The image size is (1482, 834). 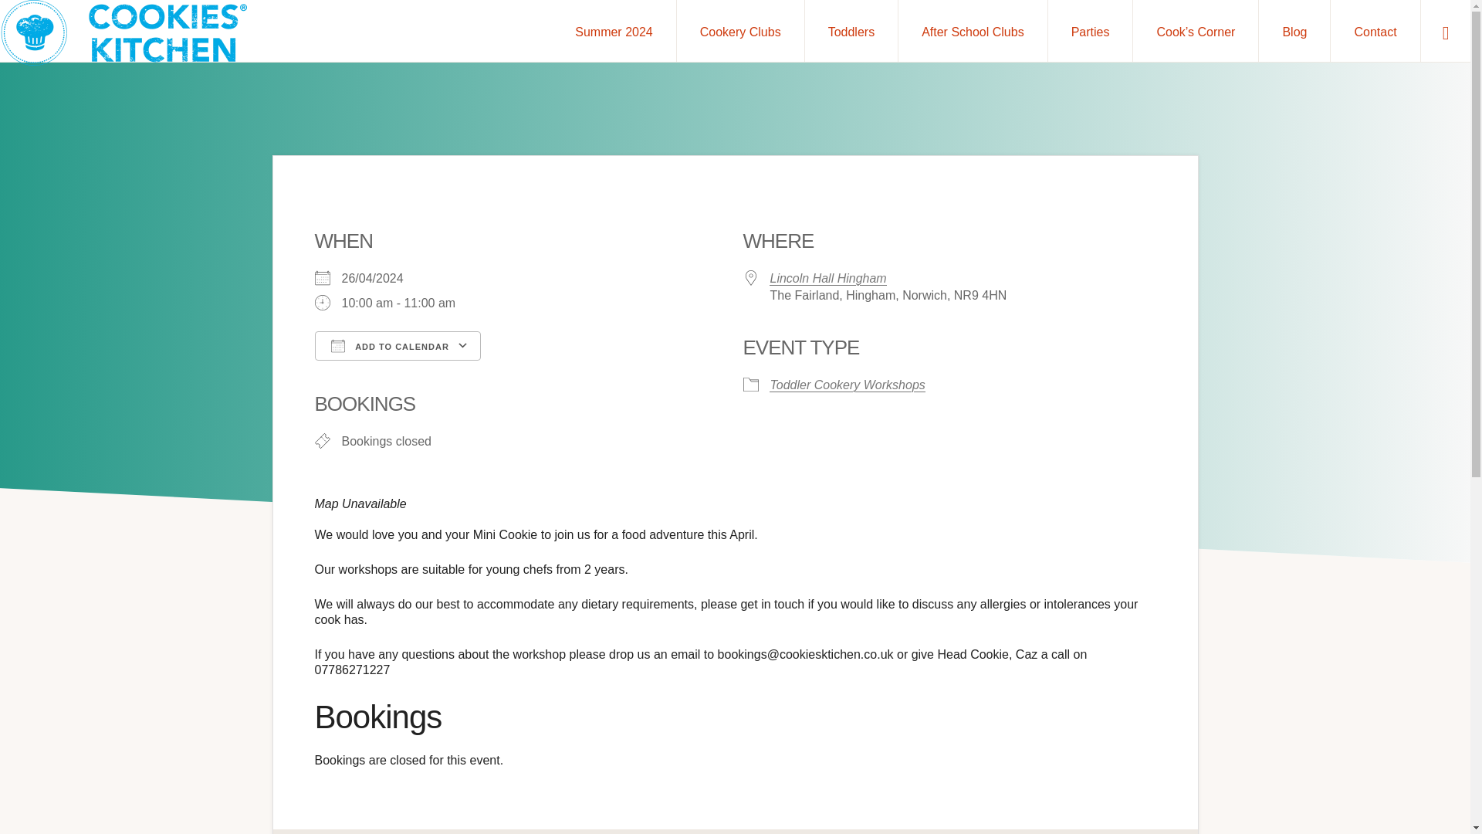 What do you see at coordinates (389, 374) in the screenshot?
I see `Download ICS` at bounding box center [389, 374].